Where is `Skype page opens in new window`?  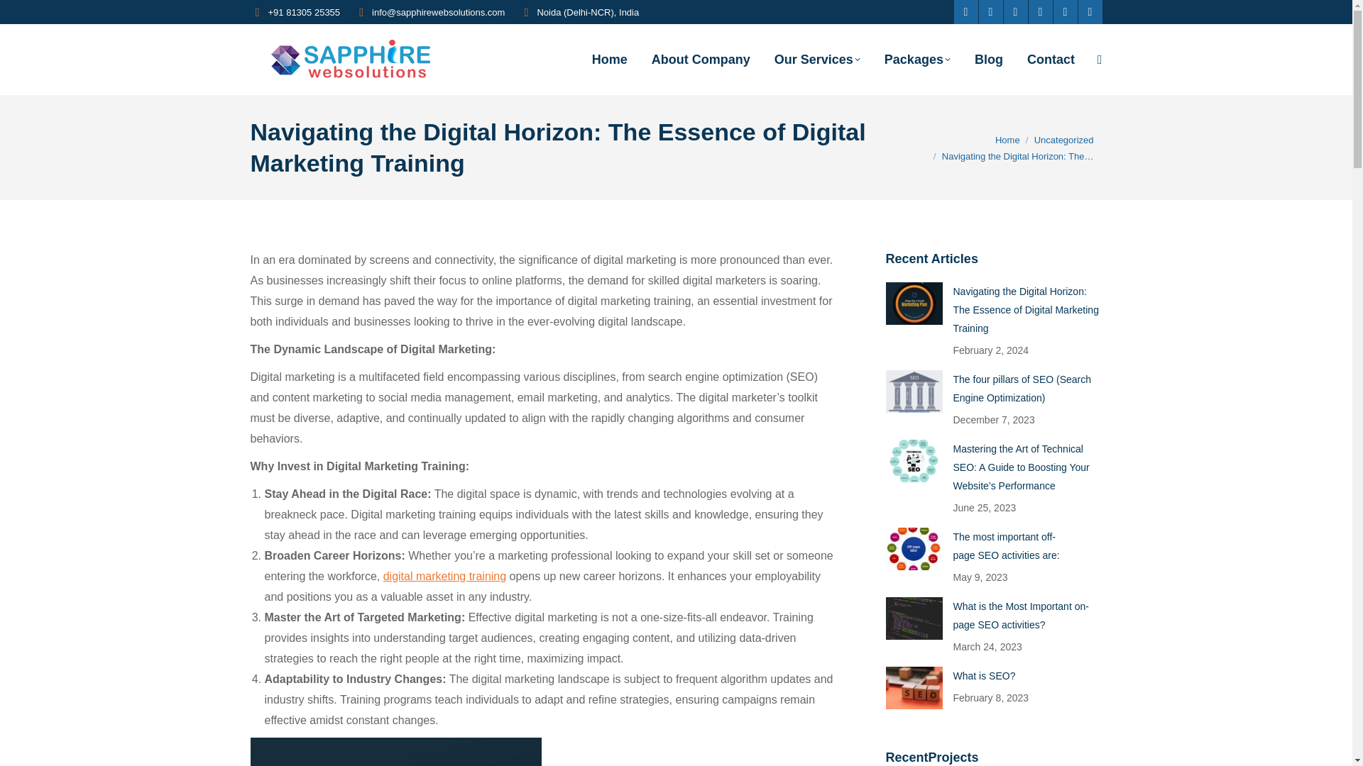 Skype page opens in new window is located at coordinates (1089, 11).